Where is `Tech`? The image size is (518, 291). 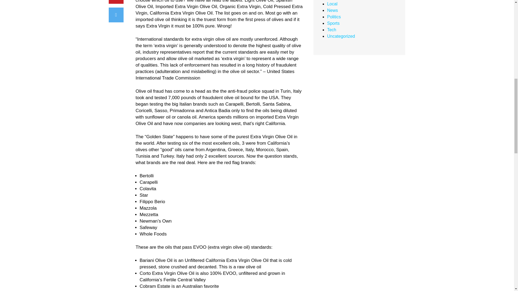
Tech is located at coordinates (331, 30).